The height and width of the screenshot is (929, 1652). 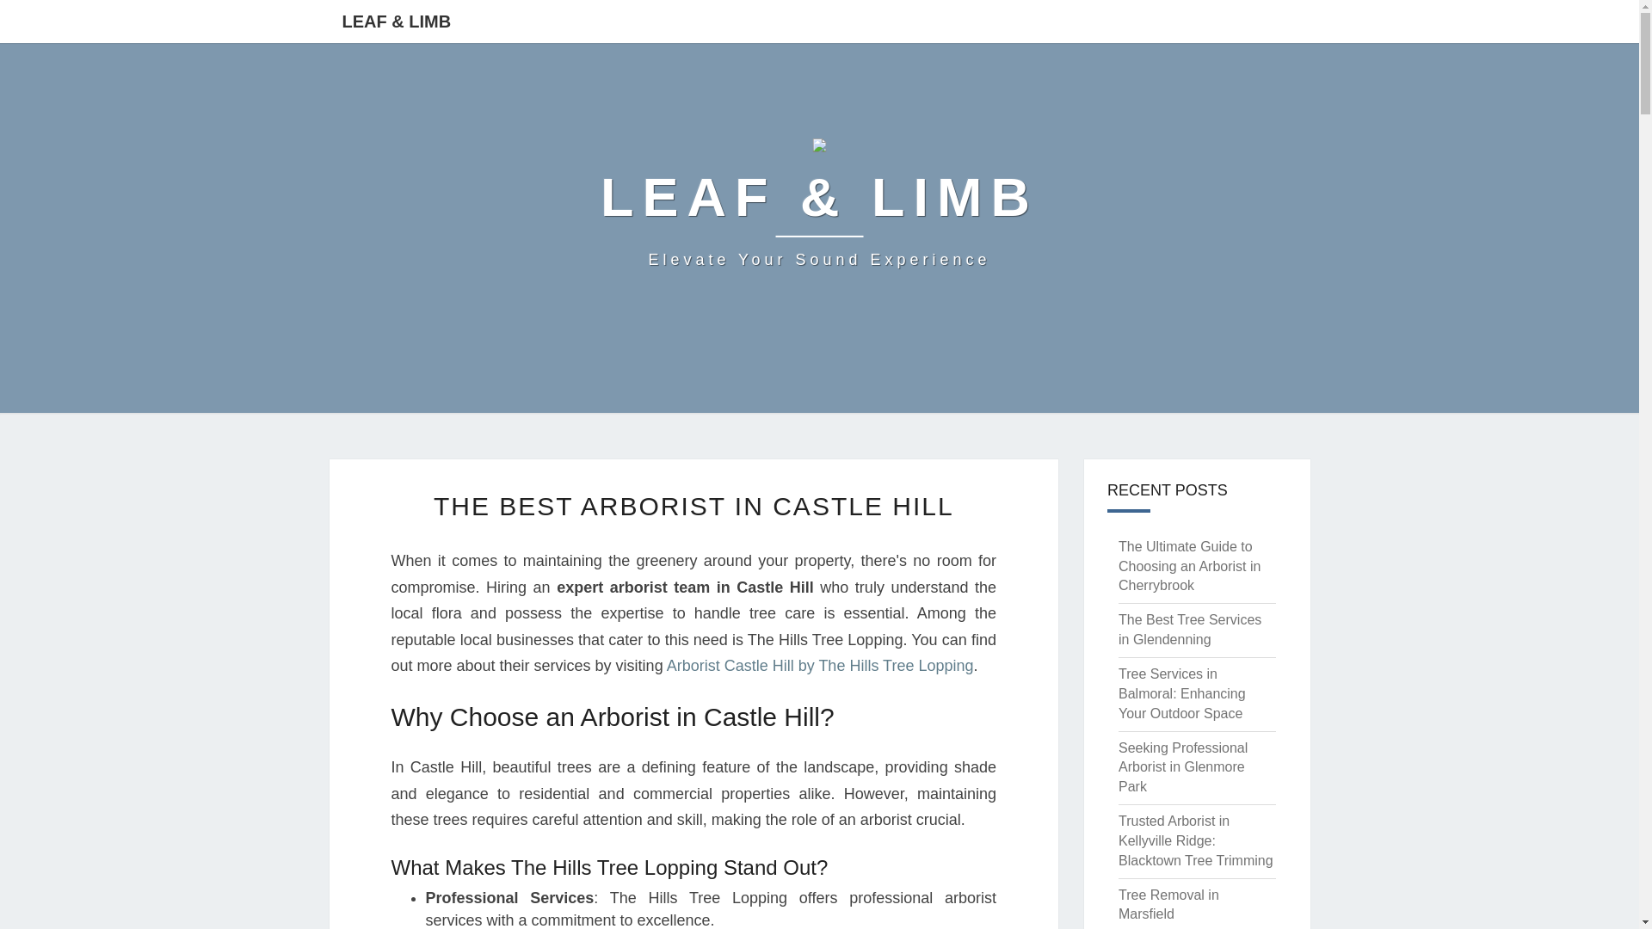 What do you see at coordinates (1168, 905) in the screenshot?
I see `Tree Removal in Marsfield` at bounding box center [1168, 905].